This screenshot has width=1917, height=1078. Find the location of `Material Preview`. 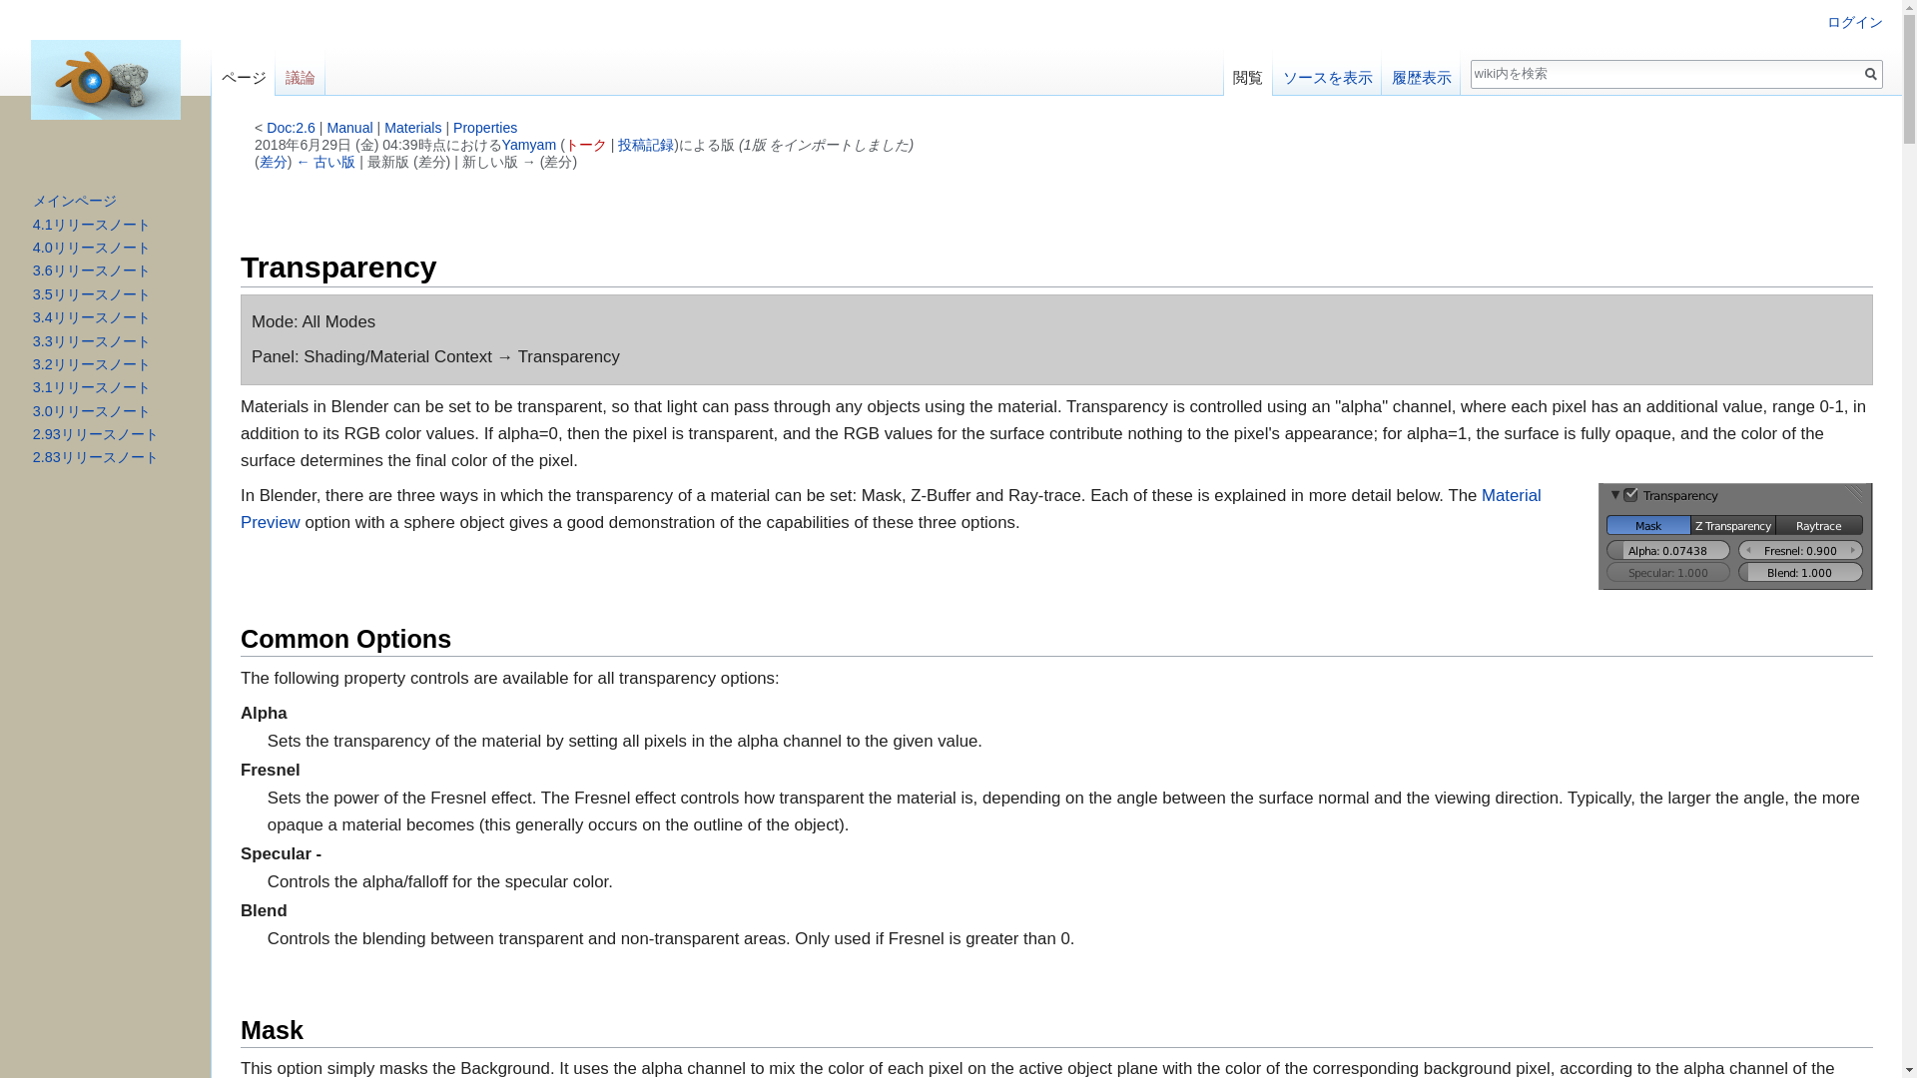

Material Preview is located at coordinates (891, 509).